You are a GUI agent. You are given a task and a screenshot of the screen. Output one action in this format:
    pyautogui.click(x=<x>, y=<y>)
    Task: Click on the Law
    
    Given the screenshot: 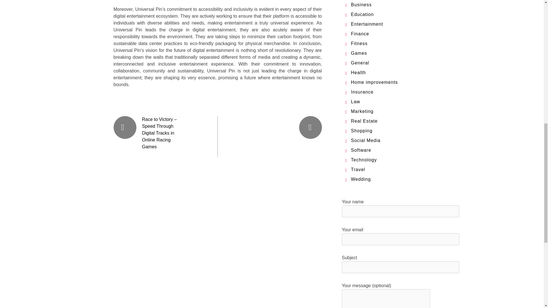 What is the action you would take?
    pyautogui.click(x=356, y=102)
    